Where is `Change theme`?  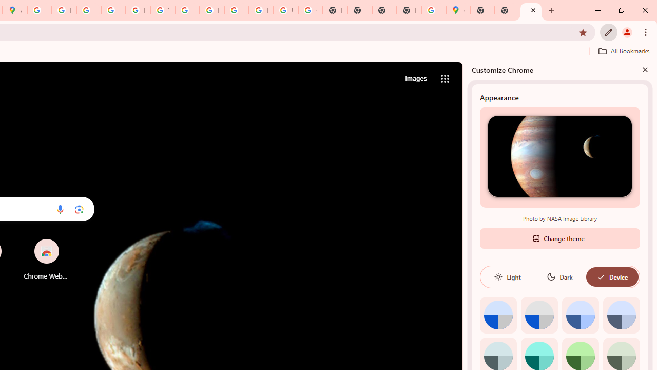
Change theme is located at coordinates (559, 237).